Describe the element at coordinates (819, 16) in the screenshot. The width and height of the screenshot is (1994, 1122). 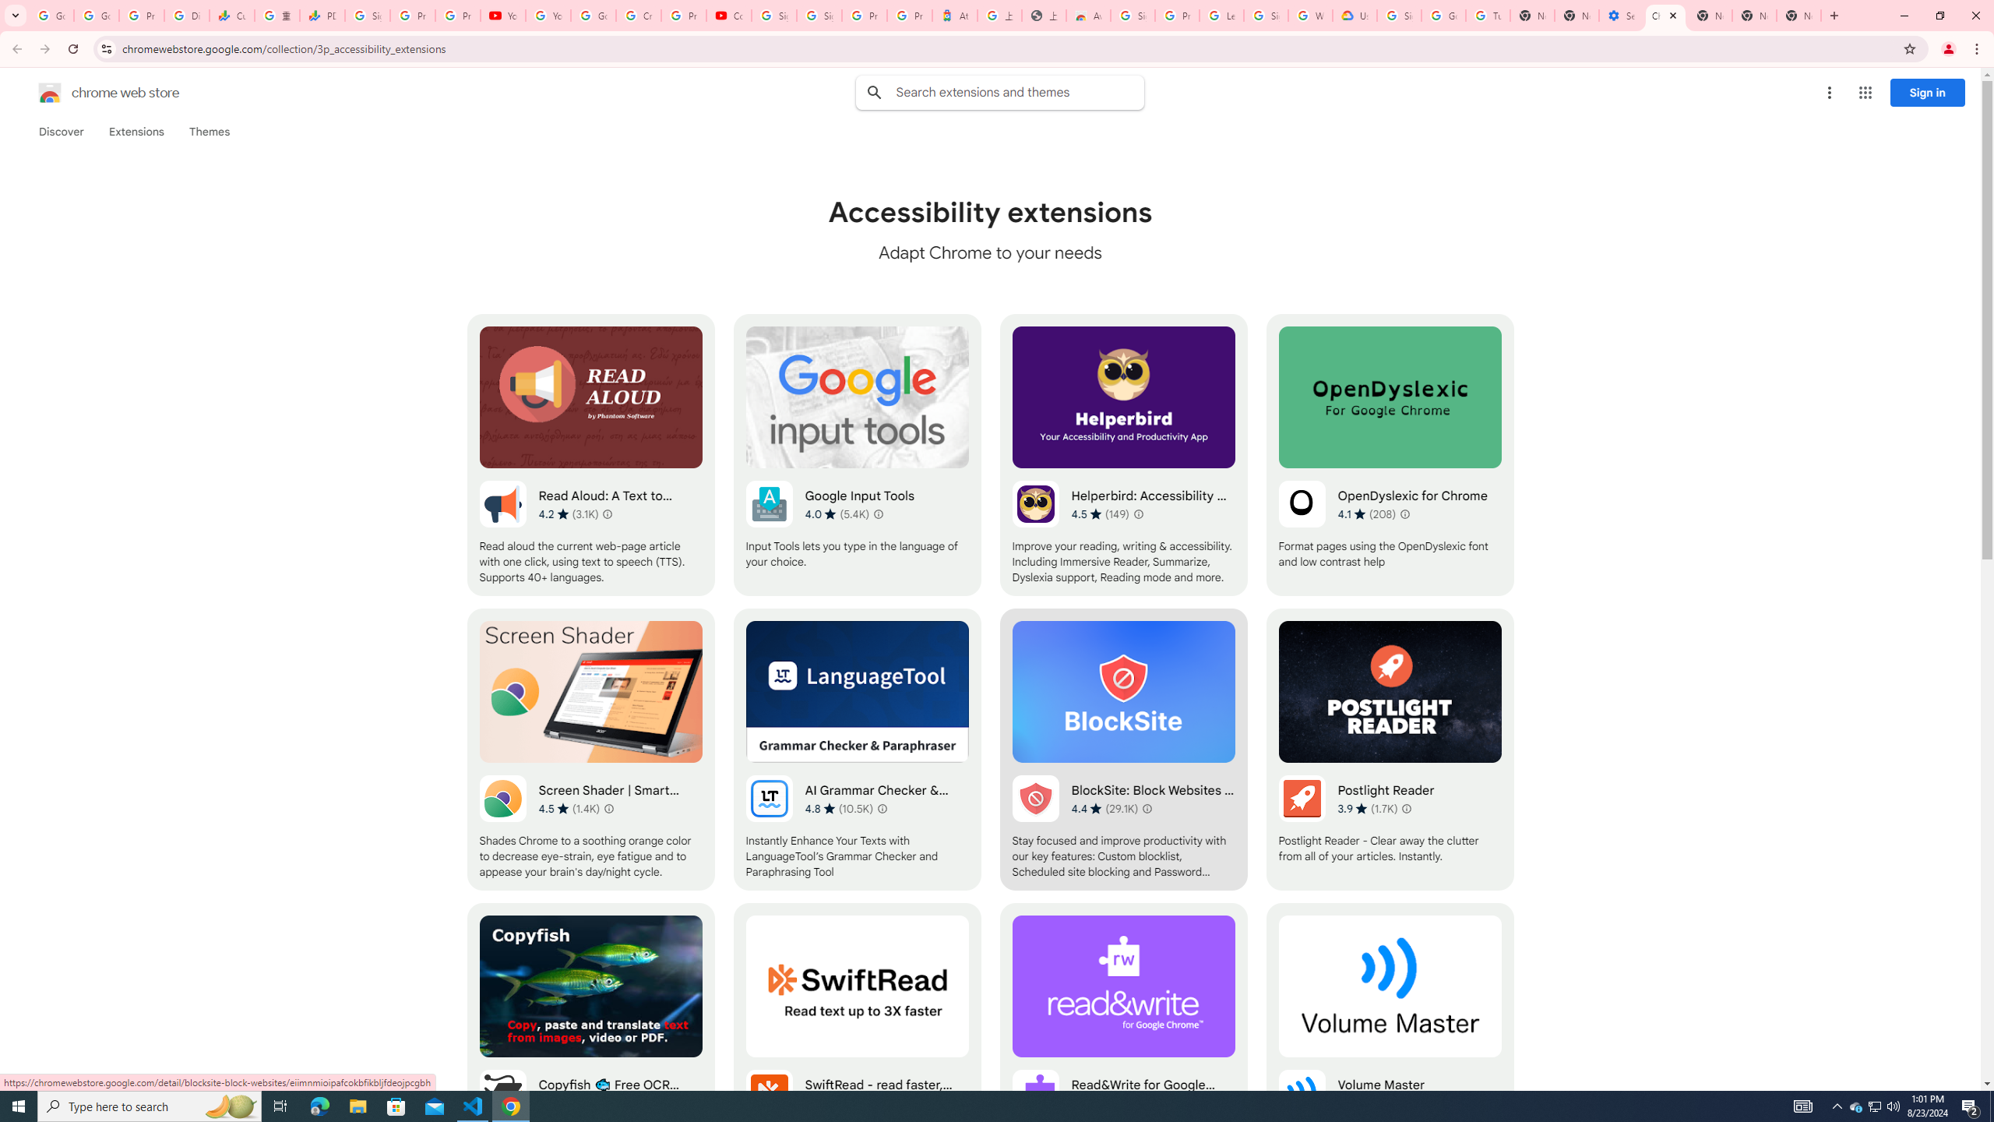
I see `Sign in - Google Accounts` at that location.